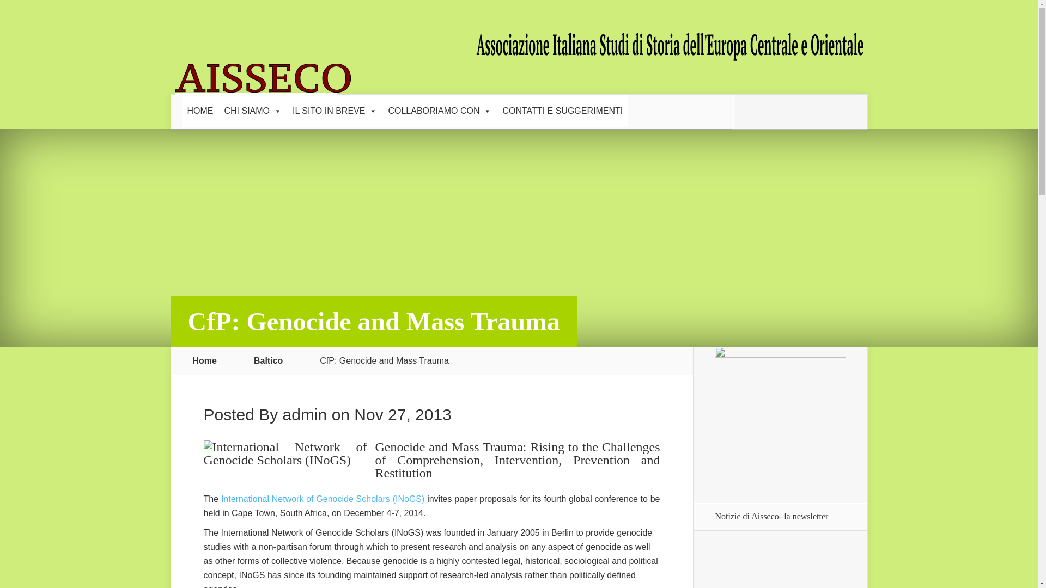  Describe the element at coordinates (200, 111) in the screenshot. I see `HOME` at that location.